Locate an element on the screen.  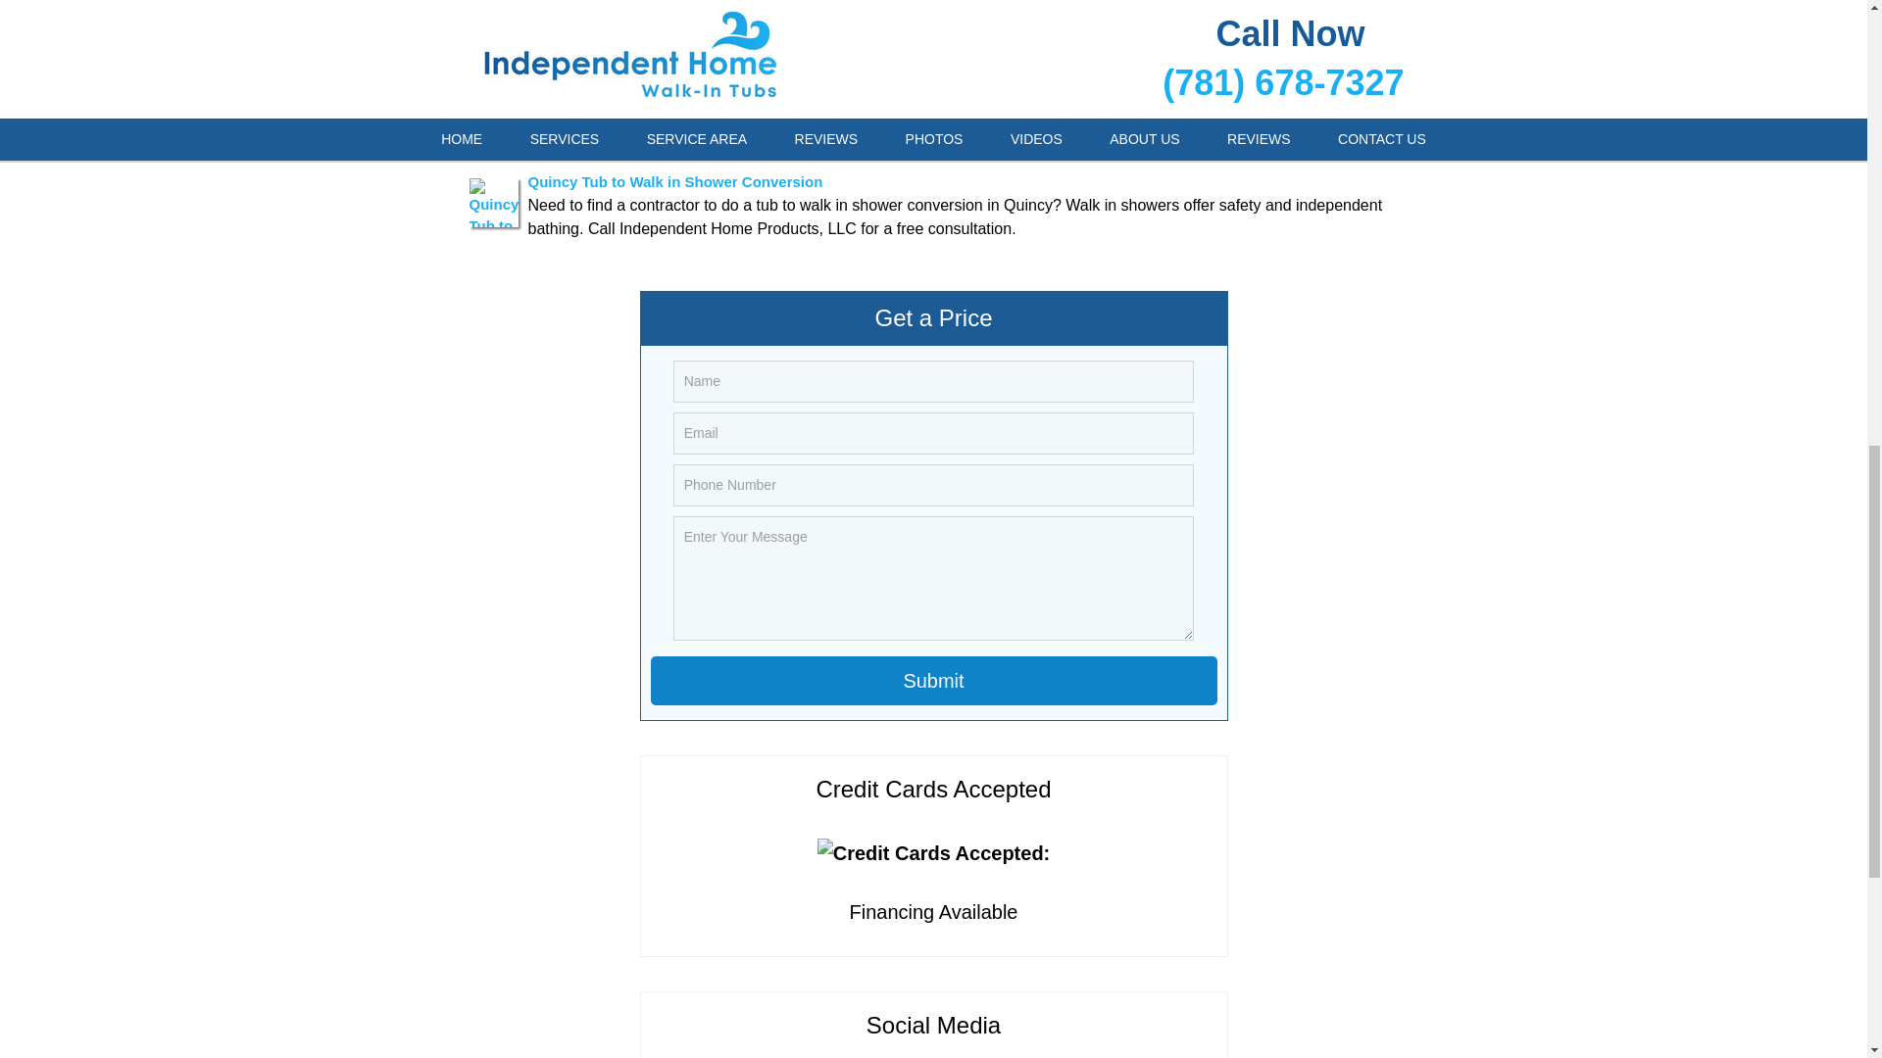
Quincy Walk In Tub Prices is located at coordinates (619, 29).